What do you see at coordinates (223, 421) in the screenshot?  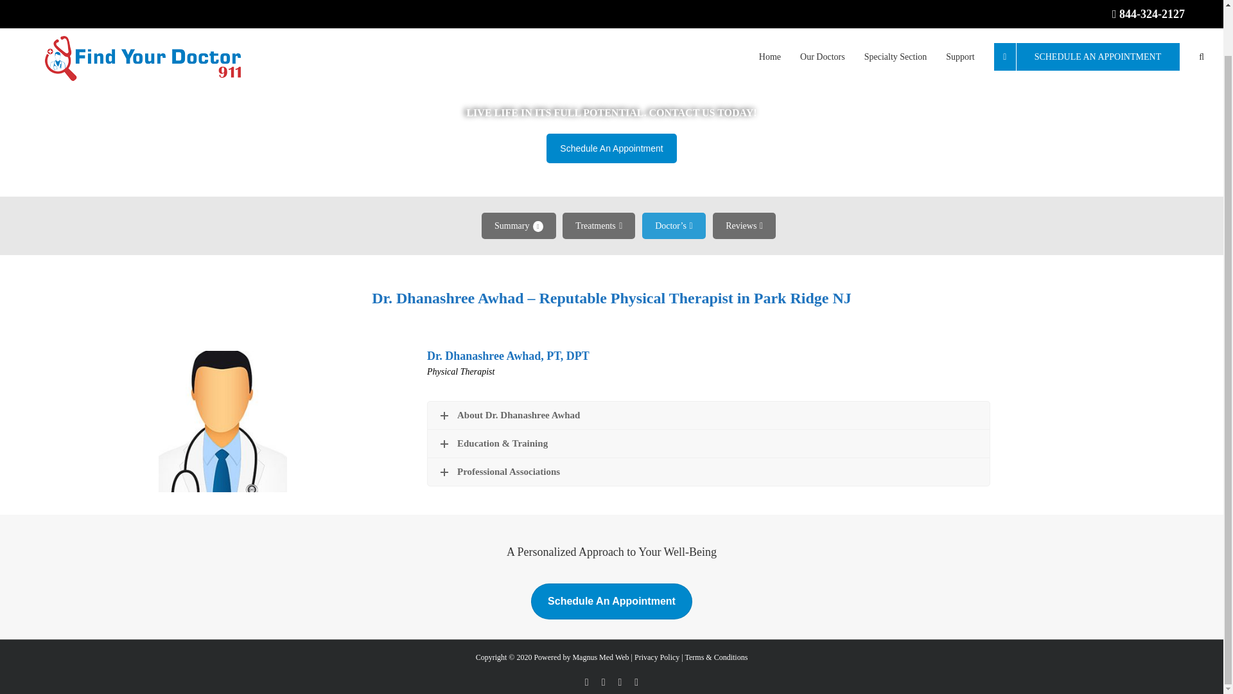 I see `dummy men` at bounding box center [223, 421].